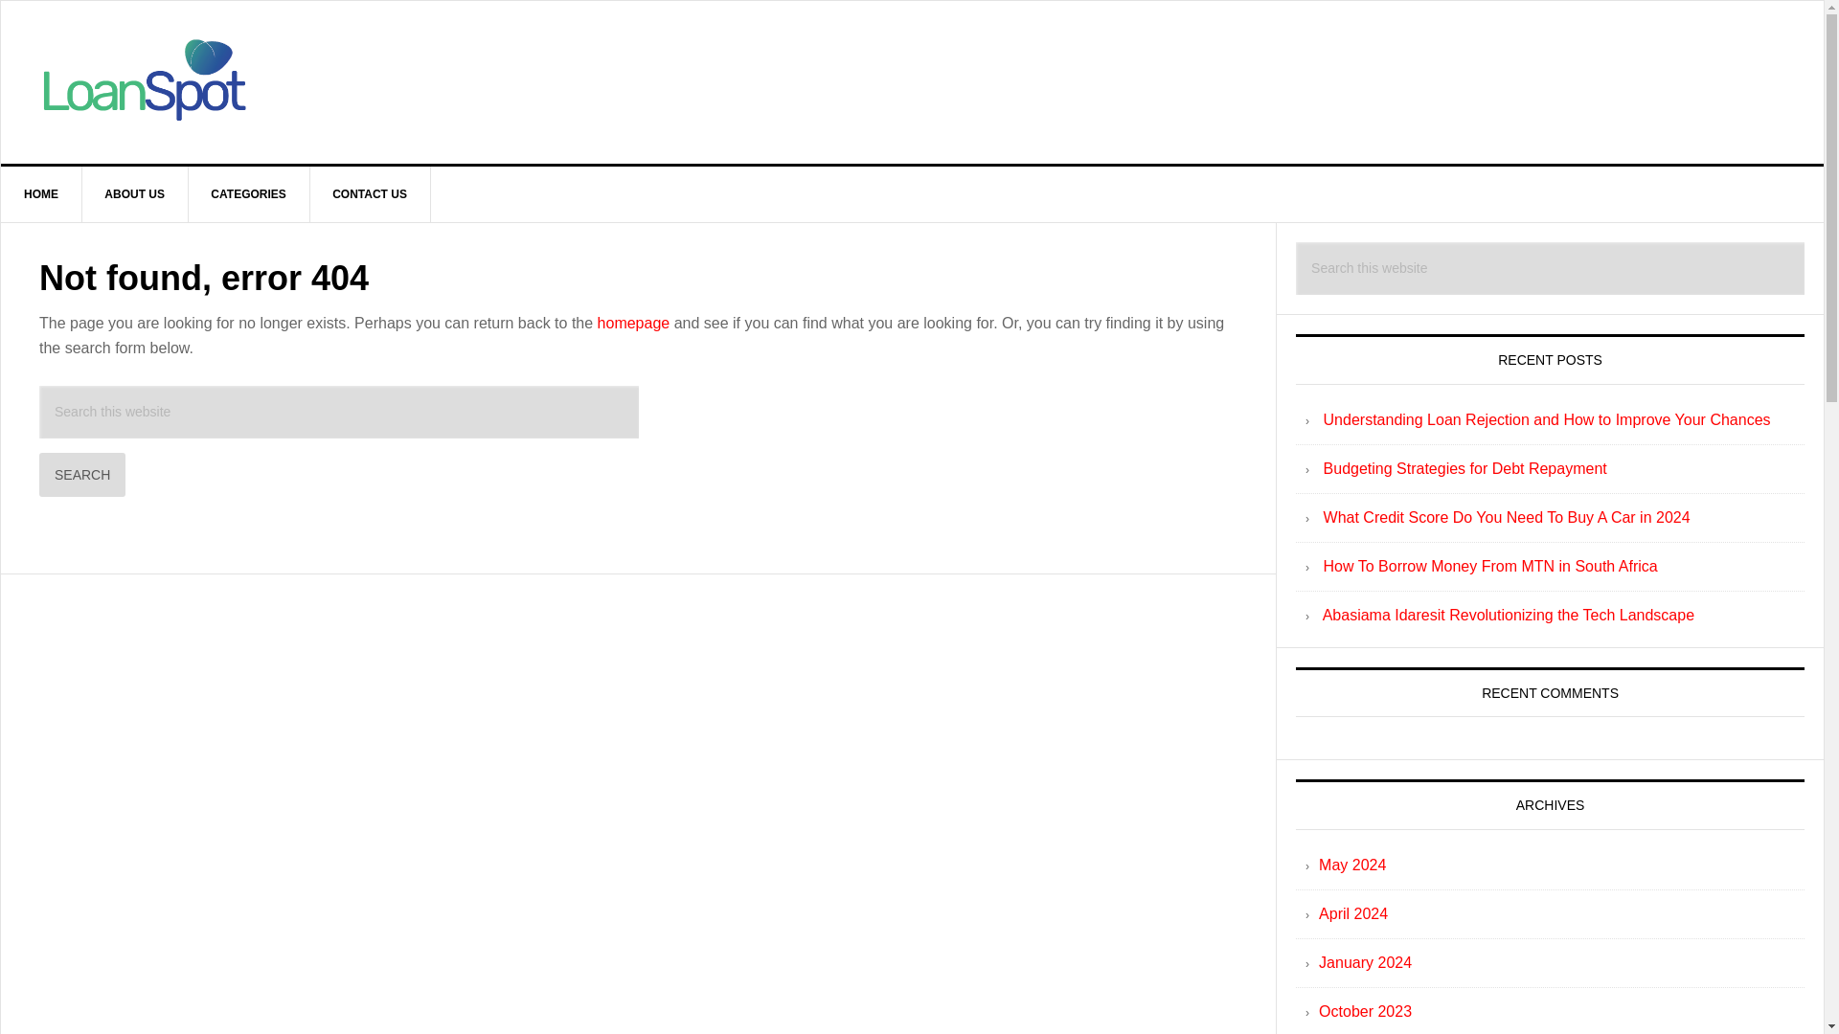 This screenshot has height=1034, width=1839. I want to click on April 2024, so click(1352, 913).